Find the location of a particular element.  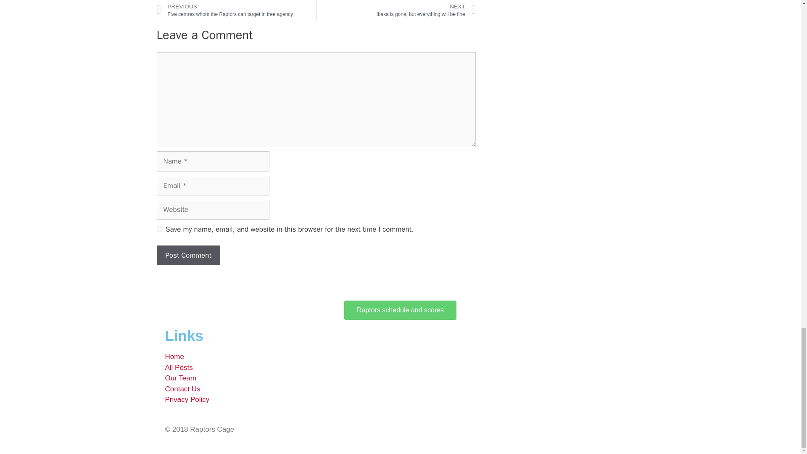

Privacy Policy is located at coordinates (187, 399).